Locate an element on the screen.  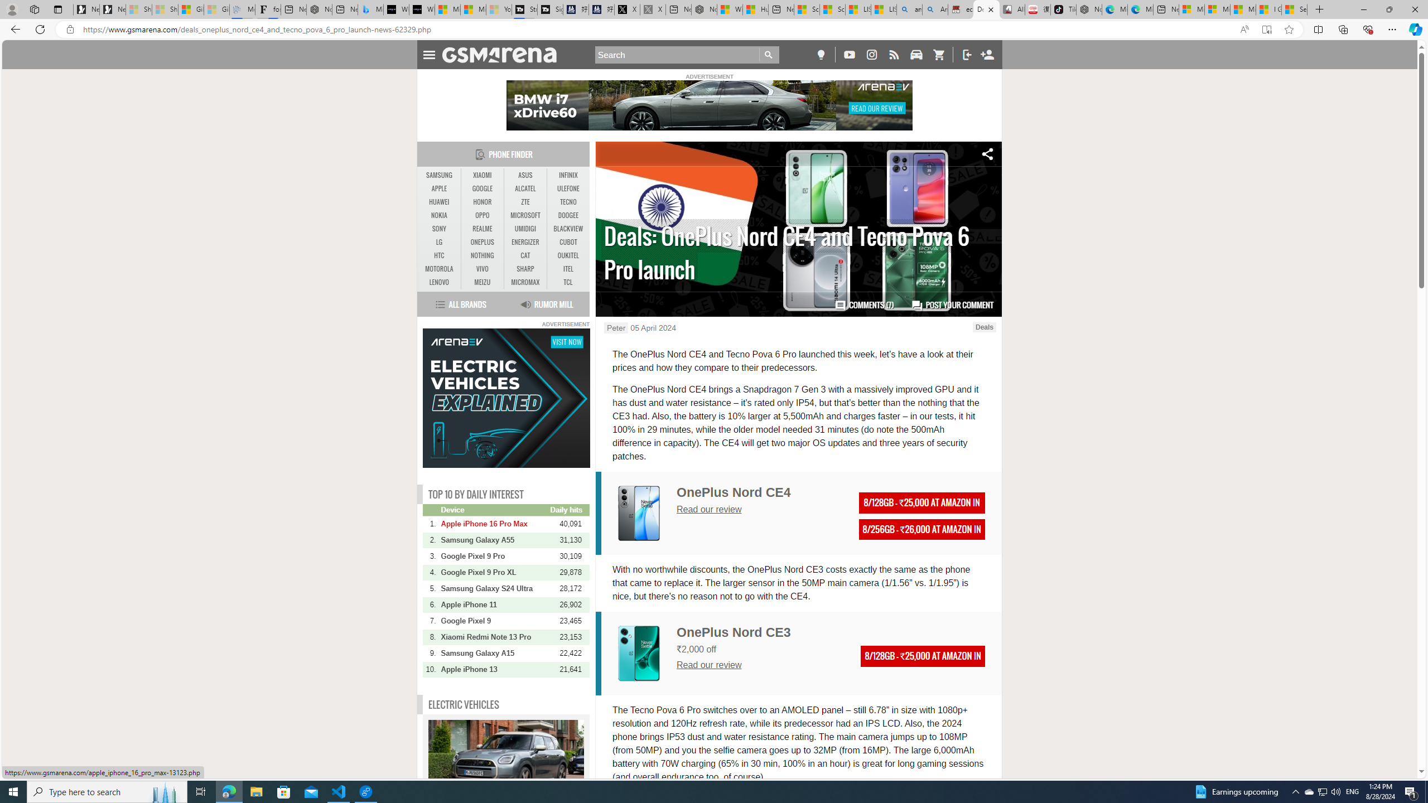
Xiaomi Redmi Note 13 Pro is located at coordinates (495, 637).